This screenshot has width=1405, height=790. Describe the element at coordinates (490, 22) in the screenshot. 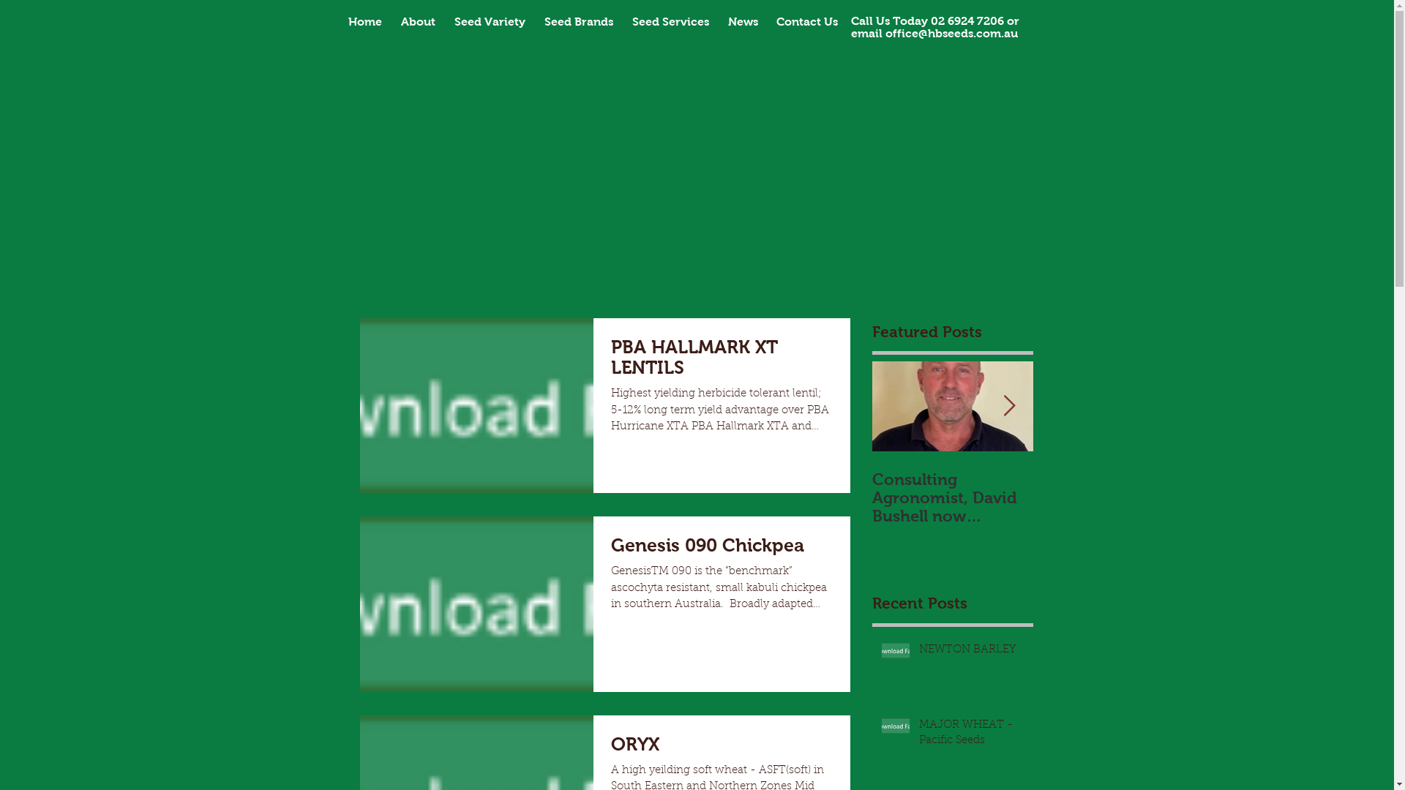

I see `Seed Variety` at that location.